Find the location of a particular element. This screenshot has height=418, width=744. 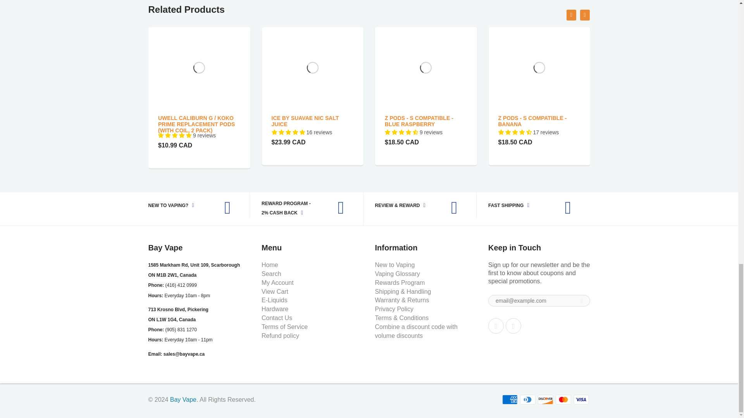

Facebook is located at coordinates (496, 325).